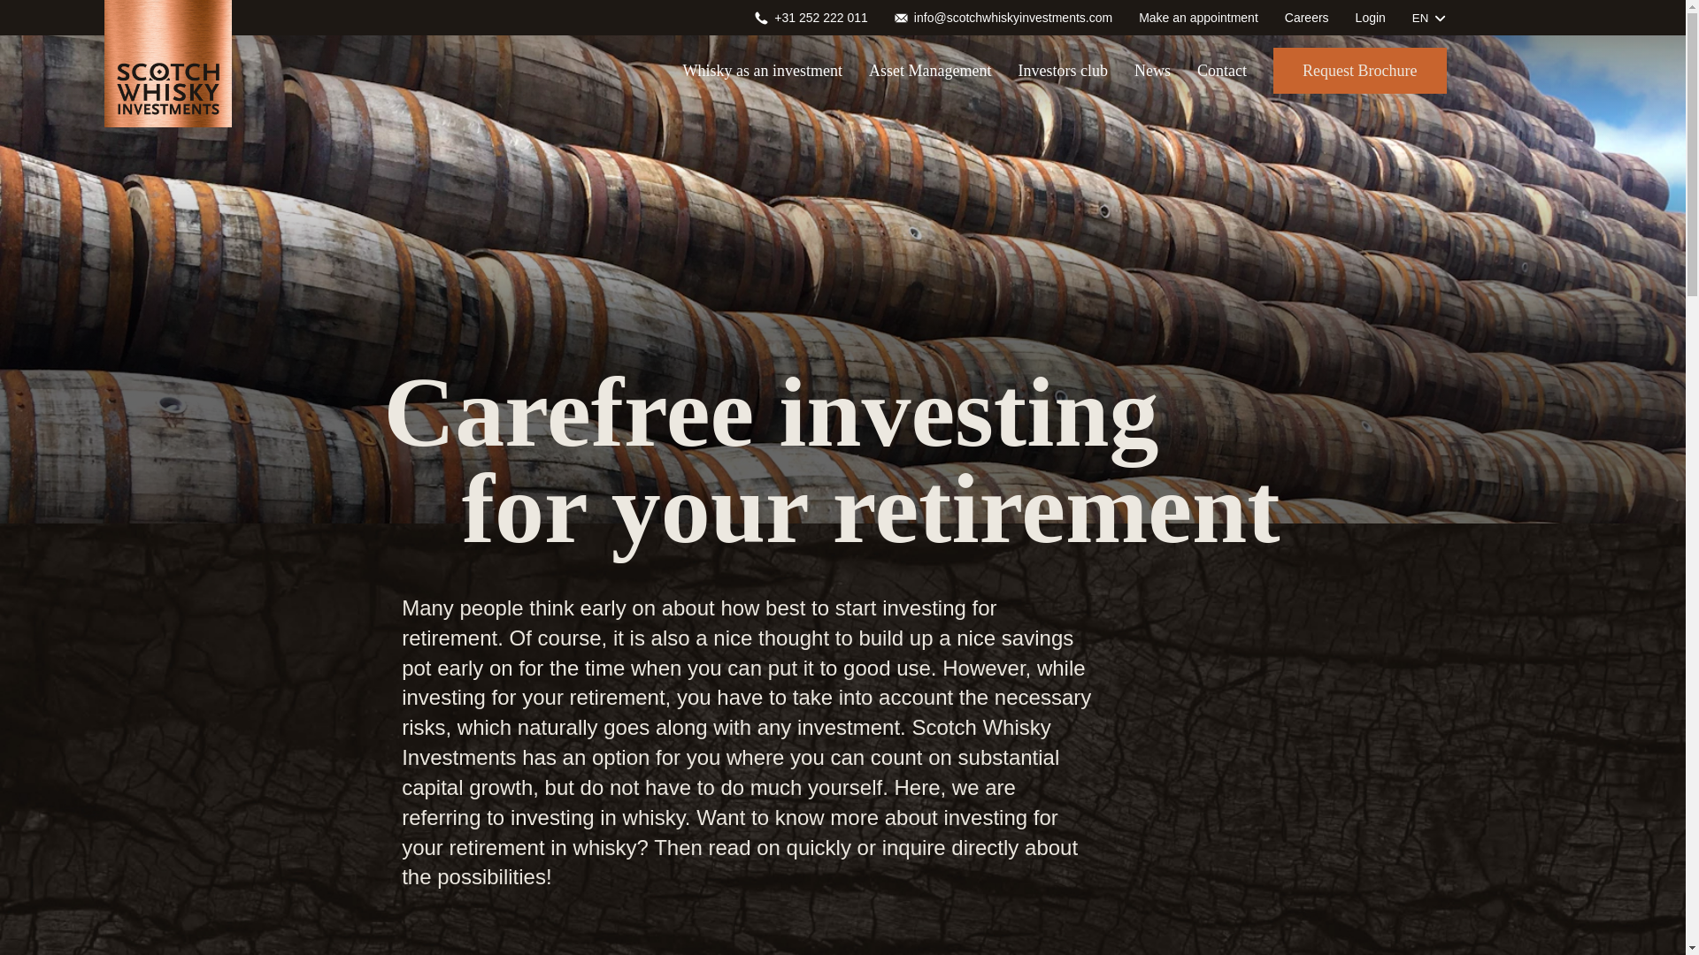 Image resolution: width=1699 pixels, height=955 pixels. Describe the element at coordinates (1062, 71) in the screenshot. I see `Investors club` at that location.